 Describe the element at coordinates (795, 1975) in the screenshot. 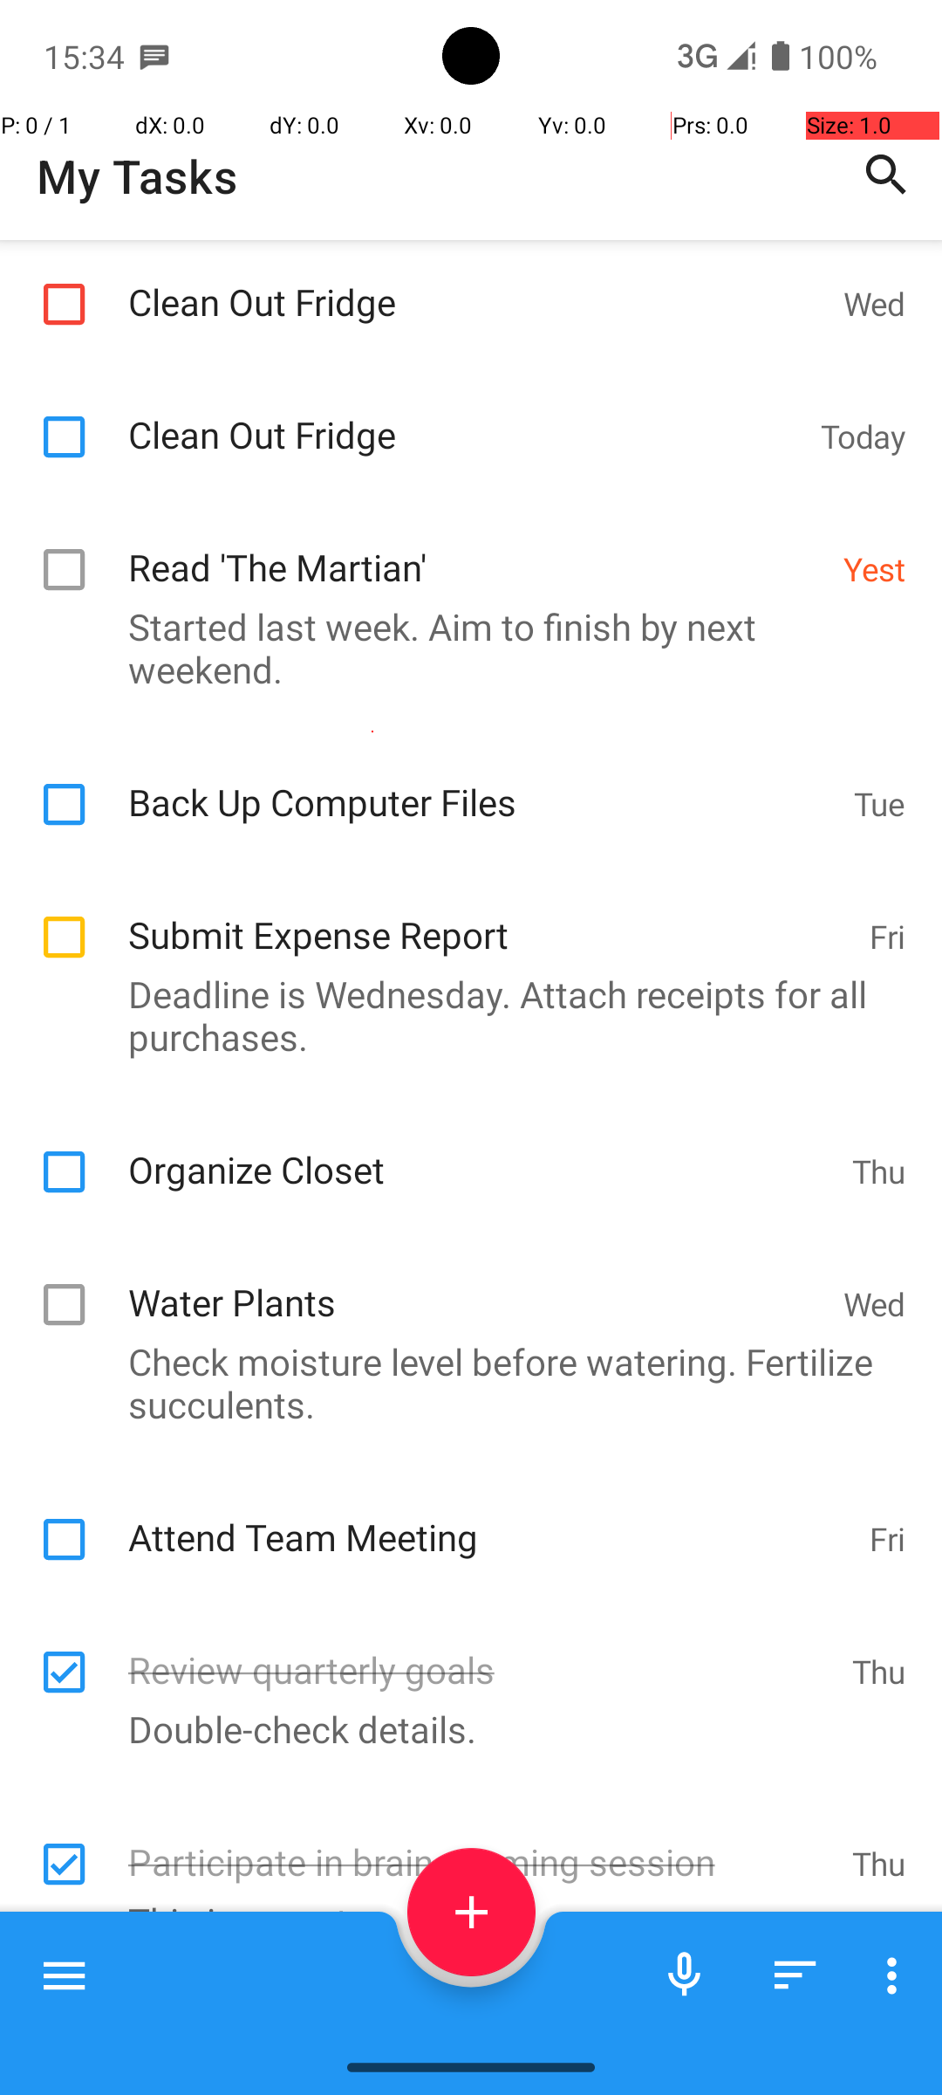

I see `Sort` at that location.